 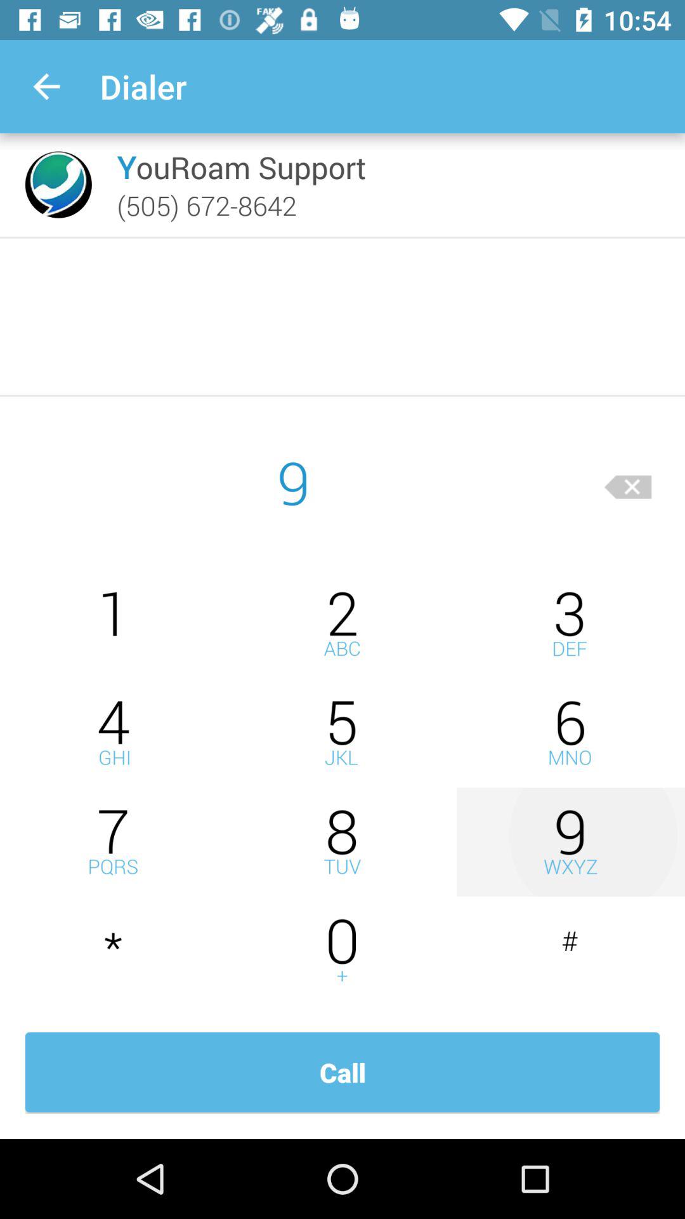 What do you see at coordinates (342, 623) in the screenshot?
I see `number two on keyboard` at bounding box center [342, 623].